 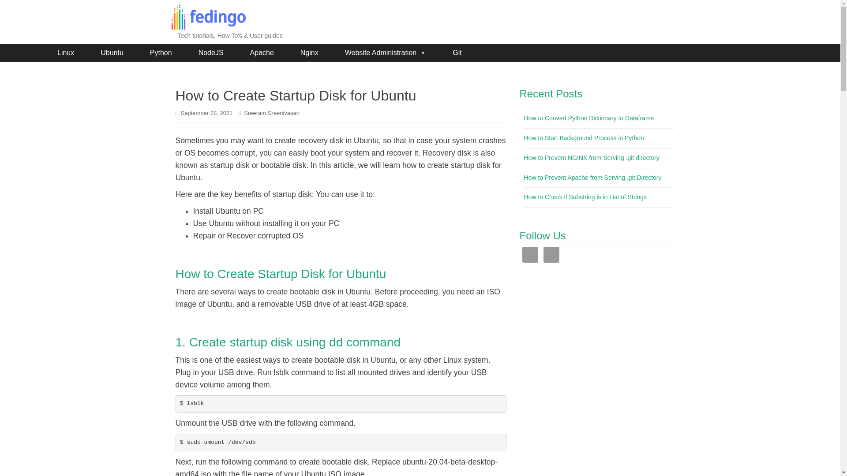 I want to click on NodeJS, so click(x=211, y=53).